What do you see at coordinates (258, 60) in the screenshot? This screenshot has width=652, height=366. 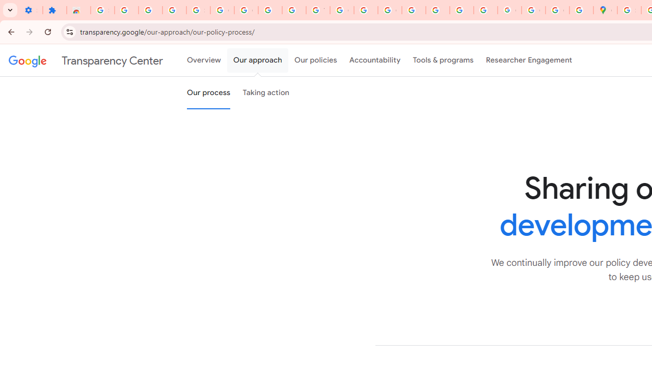 I see `Our approach` at bounding box center [258, 60].